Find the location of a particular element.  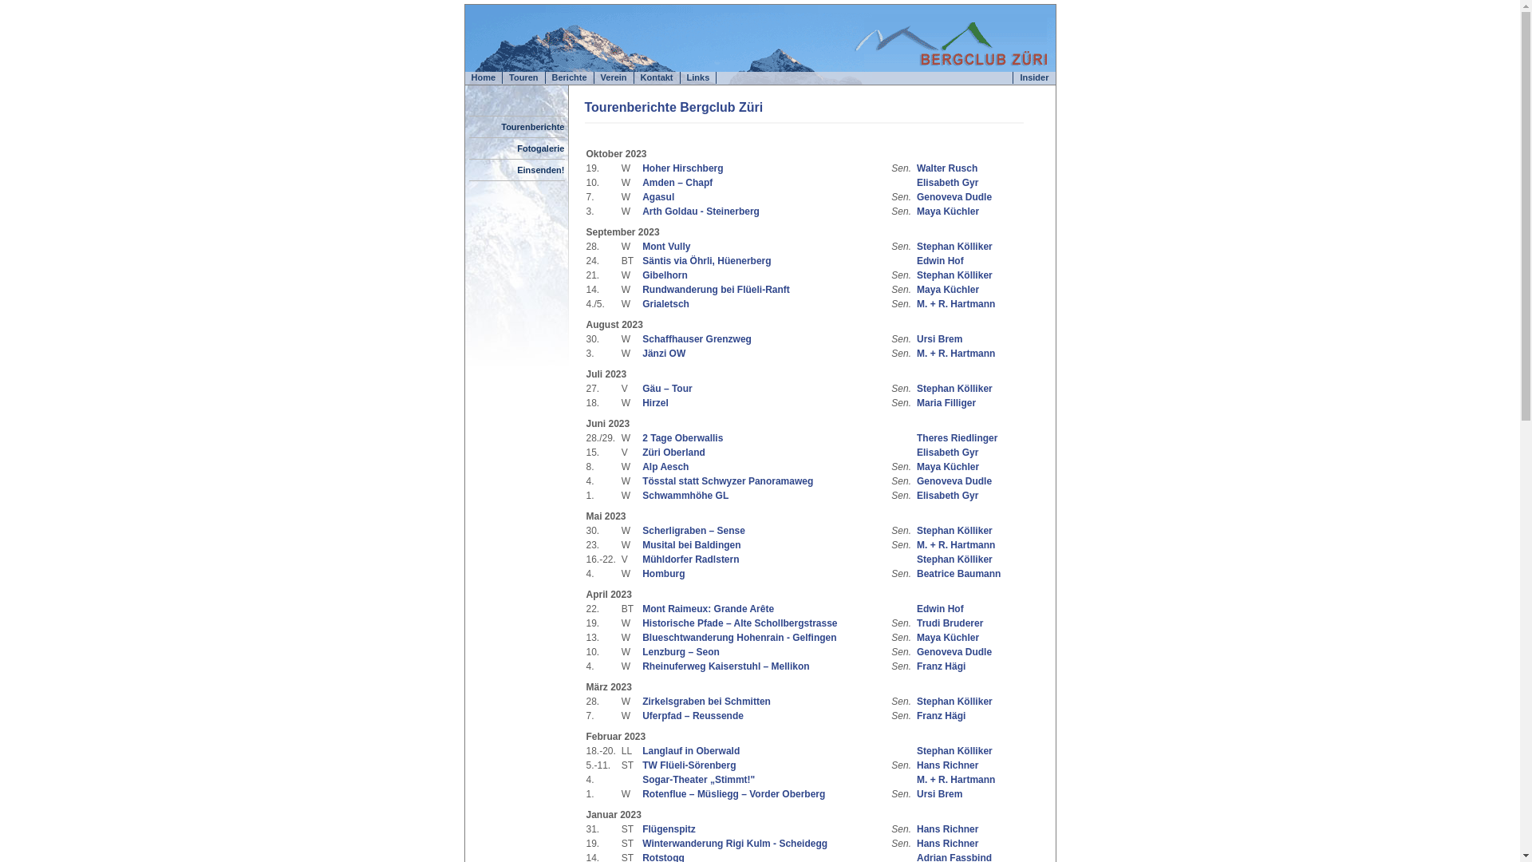

Insider is located at coordinates (1034, 78).